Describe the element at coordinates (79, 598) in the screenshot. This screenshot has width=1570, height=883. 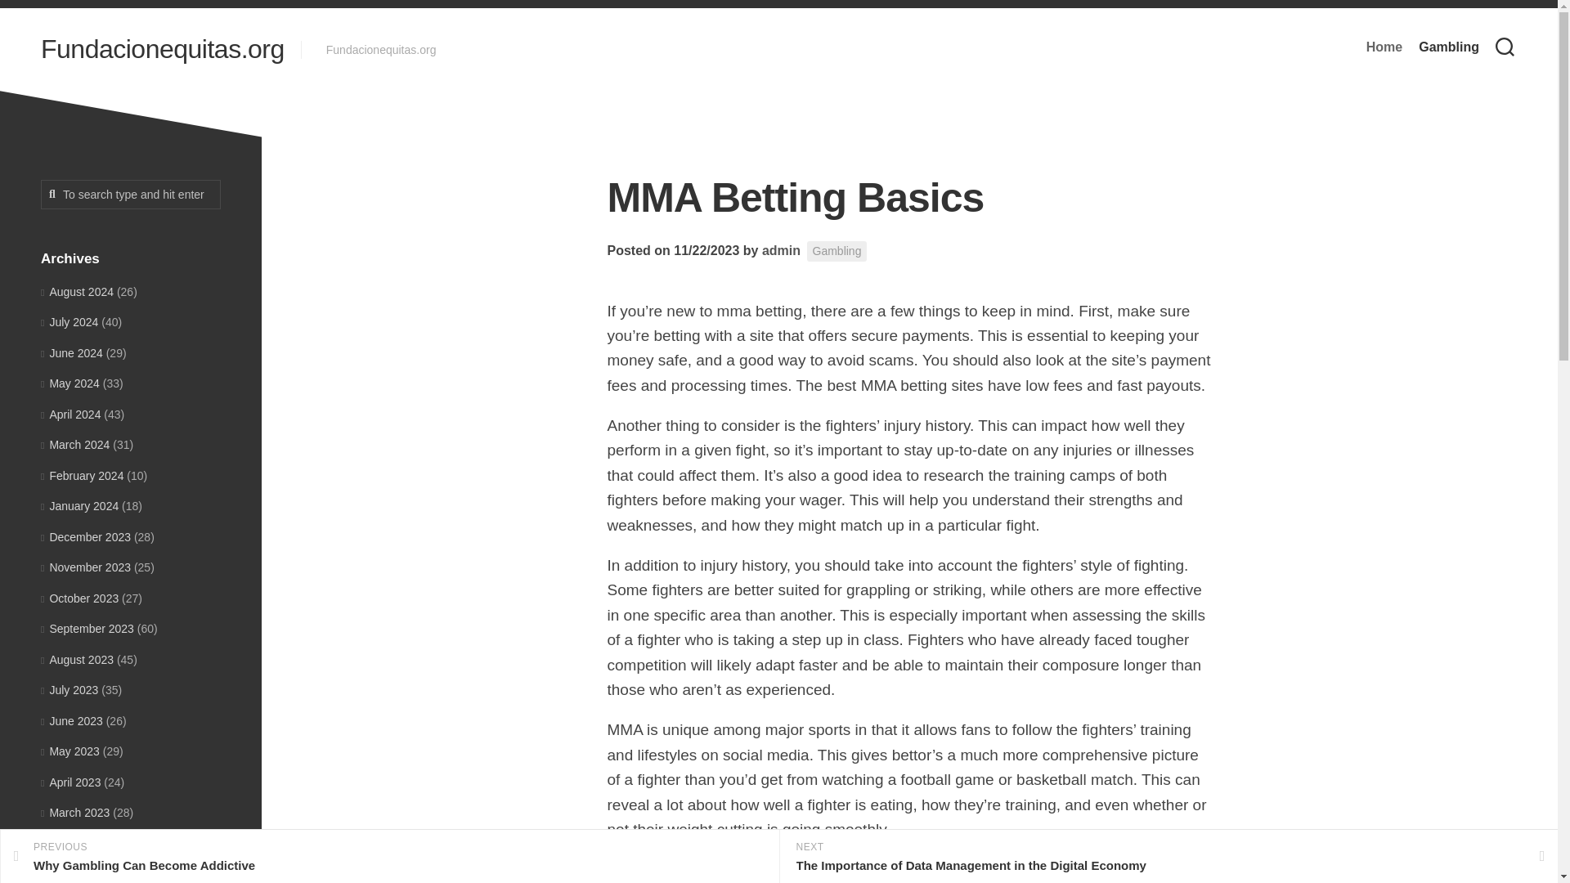
I see `October 2023` at that location.